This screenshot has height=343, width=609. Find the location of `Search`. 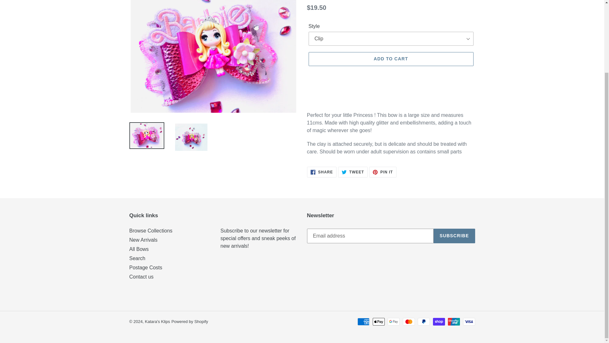

Search is located at coordinates (322, 172).